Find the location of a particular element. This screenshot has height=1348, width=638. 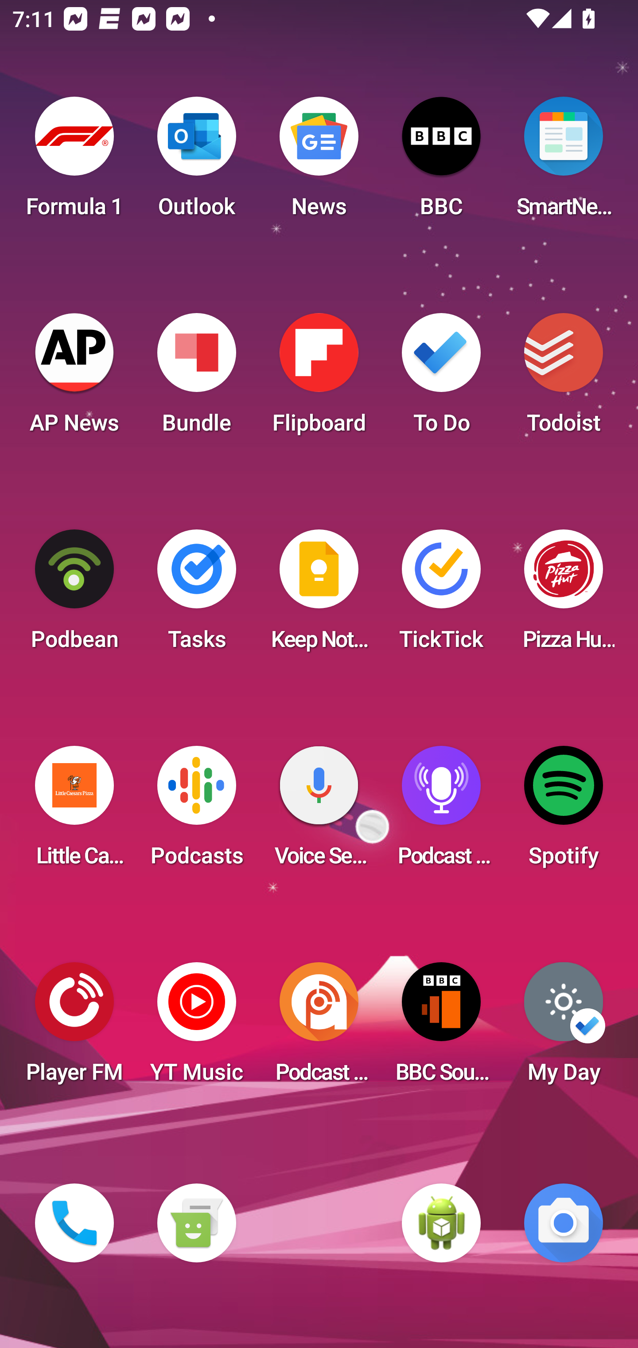

Pizza Hut HK & Macau is located at coordinates (564, 595).